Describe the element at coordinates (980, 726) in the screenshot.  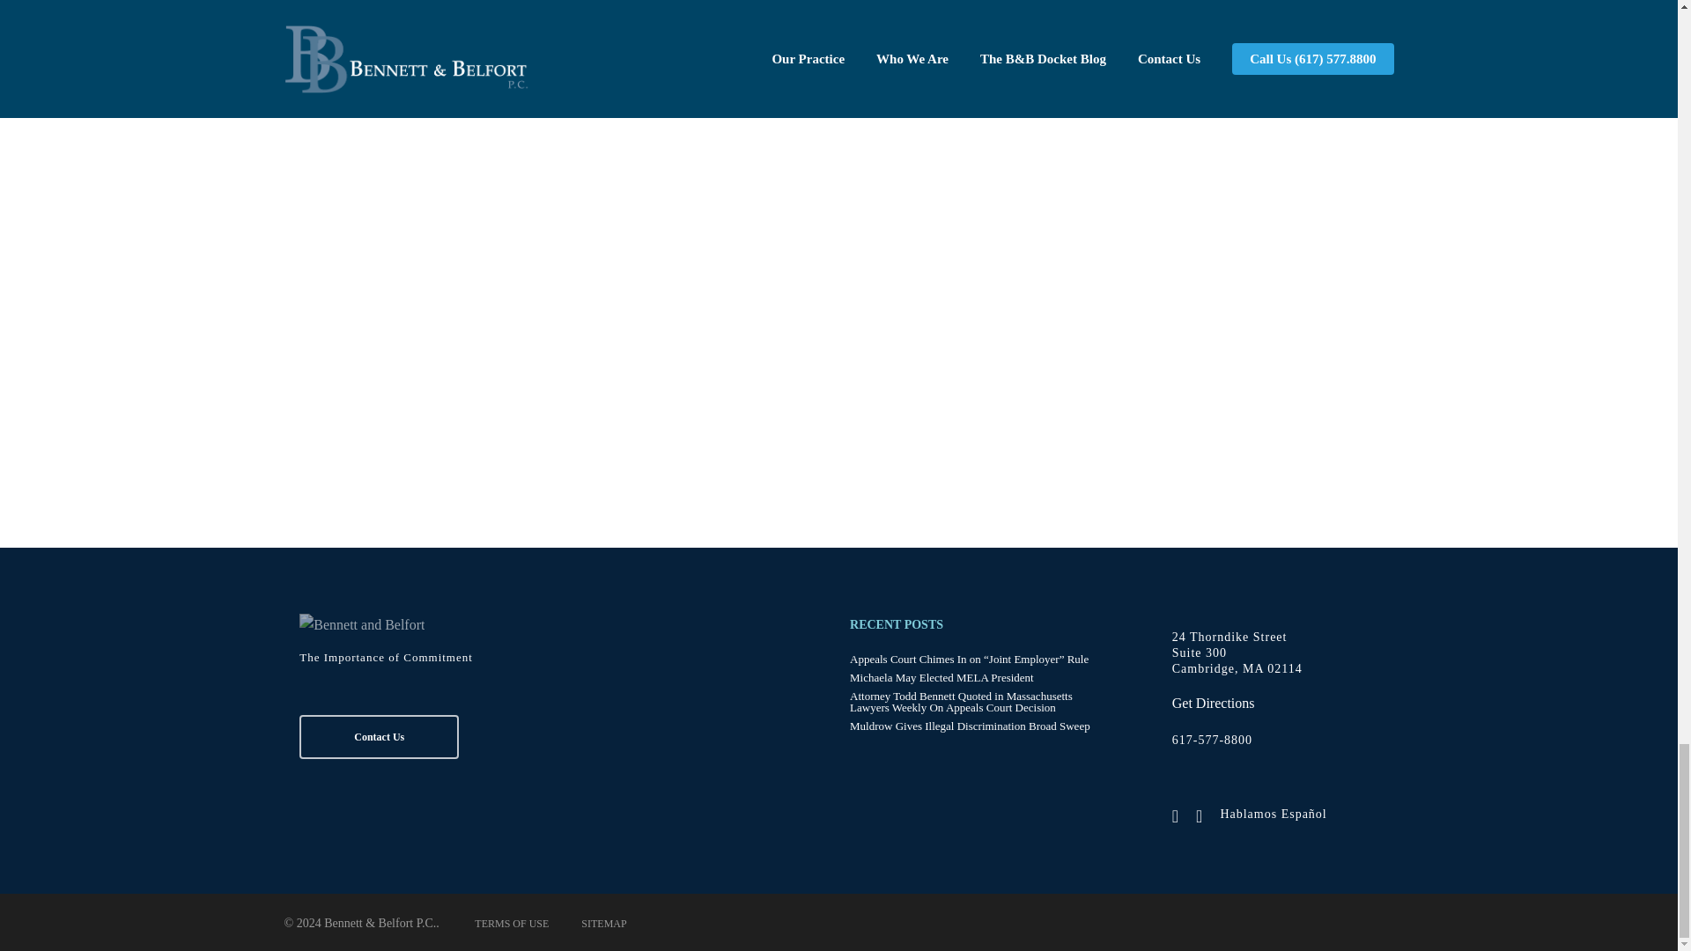
I see `Muldrow Gives Illegal Discrimination Broad Sweep` at that location.